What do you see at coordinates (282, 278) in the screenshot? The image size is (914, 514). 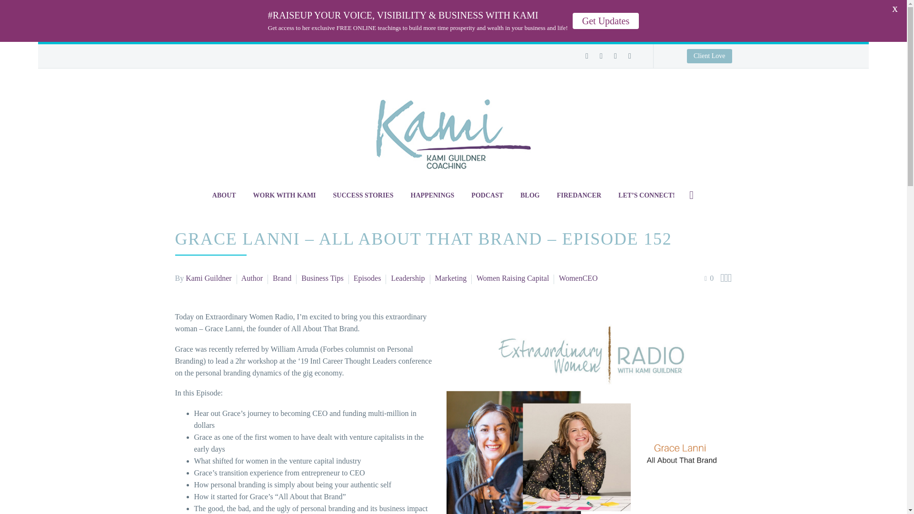 I see `Brand` at bounding box center [282, 278].